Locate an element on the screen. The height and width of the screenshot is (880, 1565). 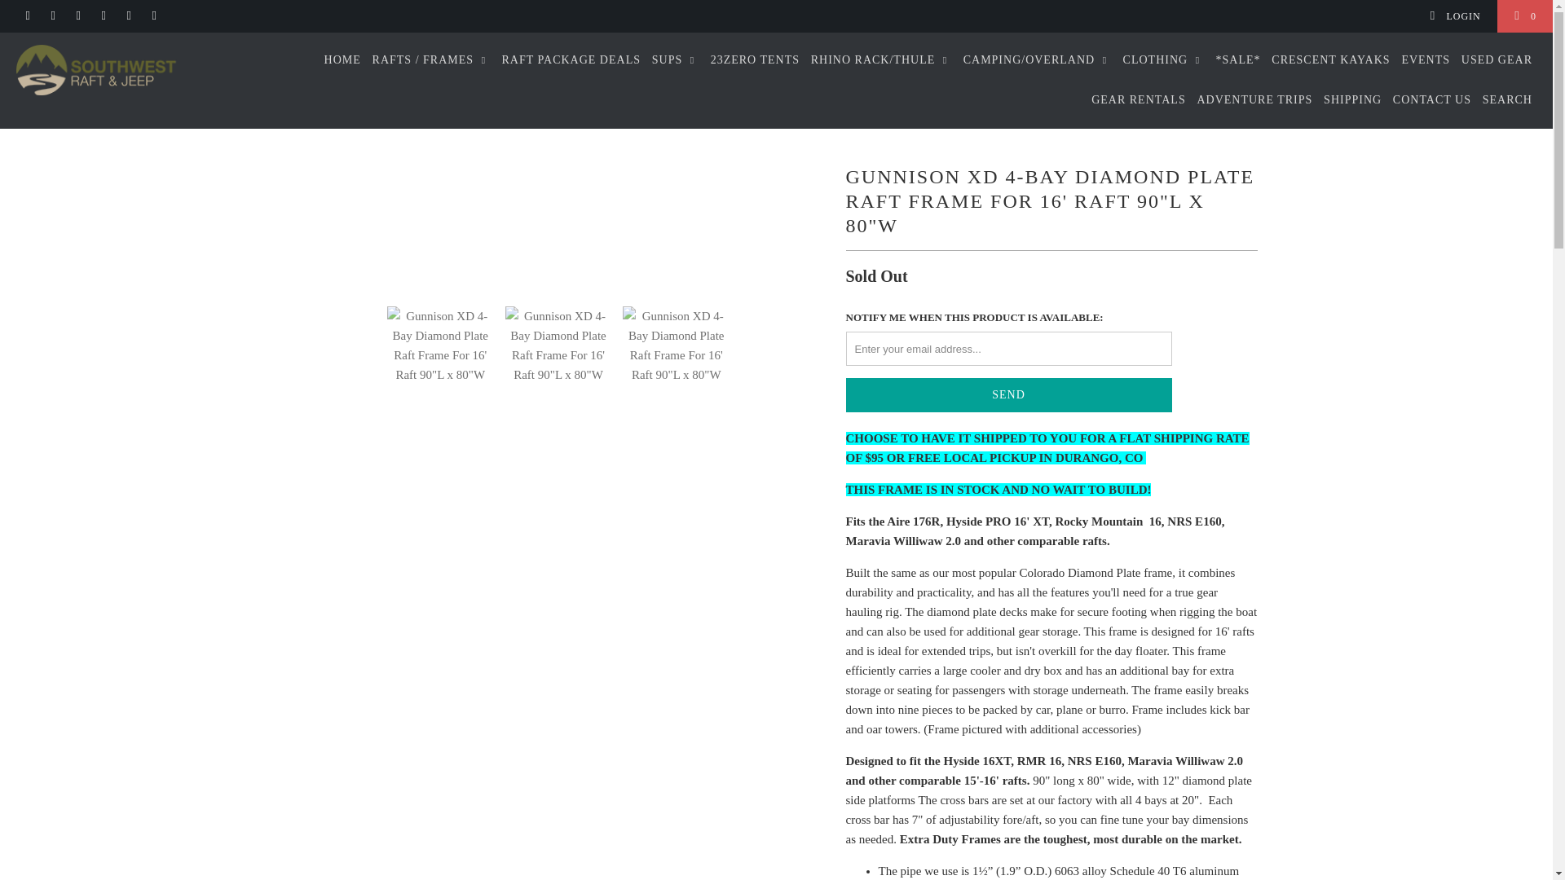
Send is located at coordinates (1009, 395).